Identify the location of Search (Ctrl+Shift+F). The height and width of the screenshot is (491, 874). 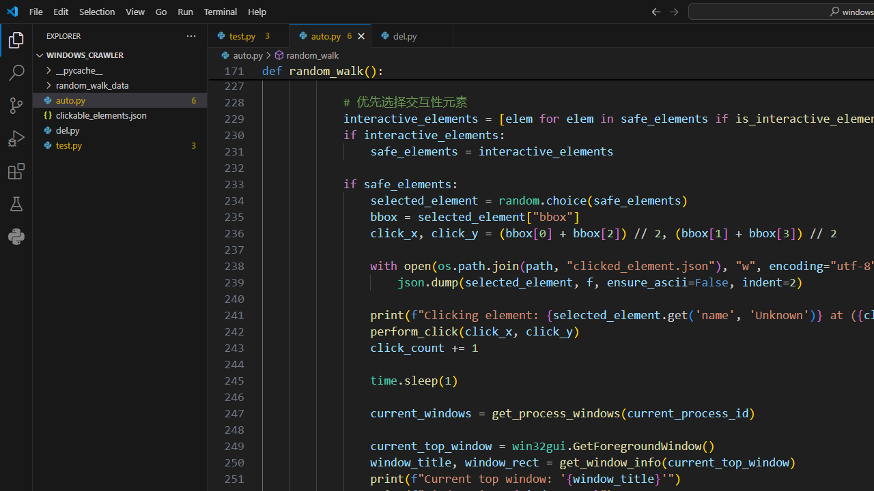
(16, 72).